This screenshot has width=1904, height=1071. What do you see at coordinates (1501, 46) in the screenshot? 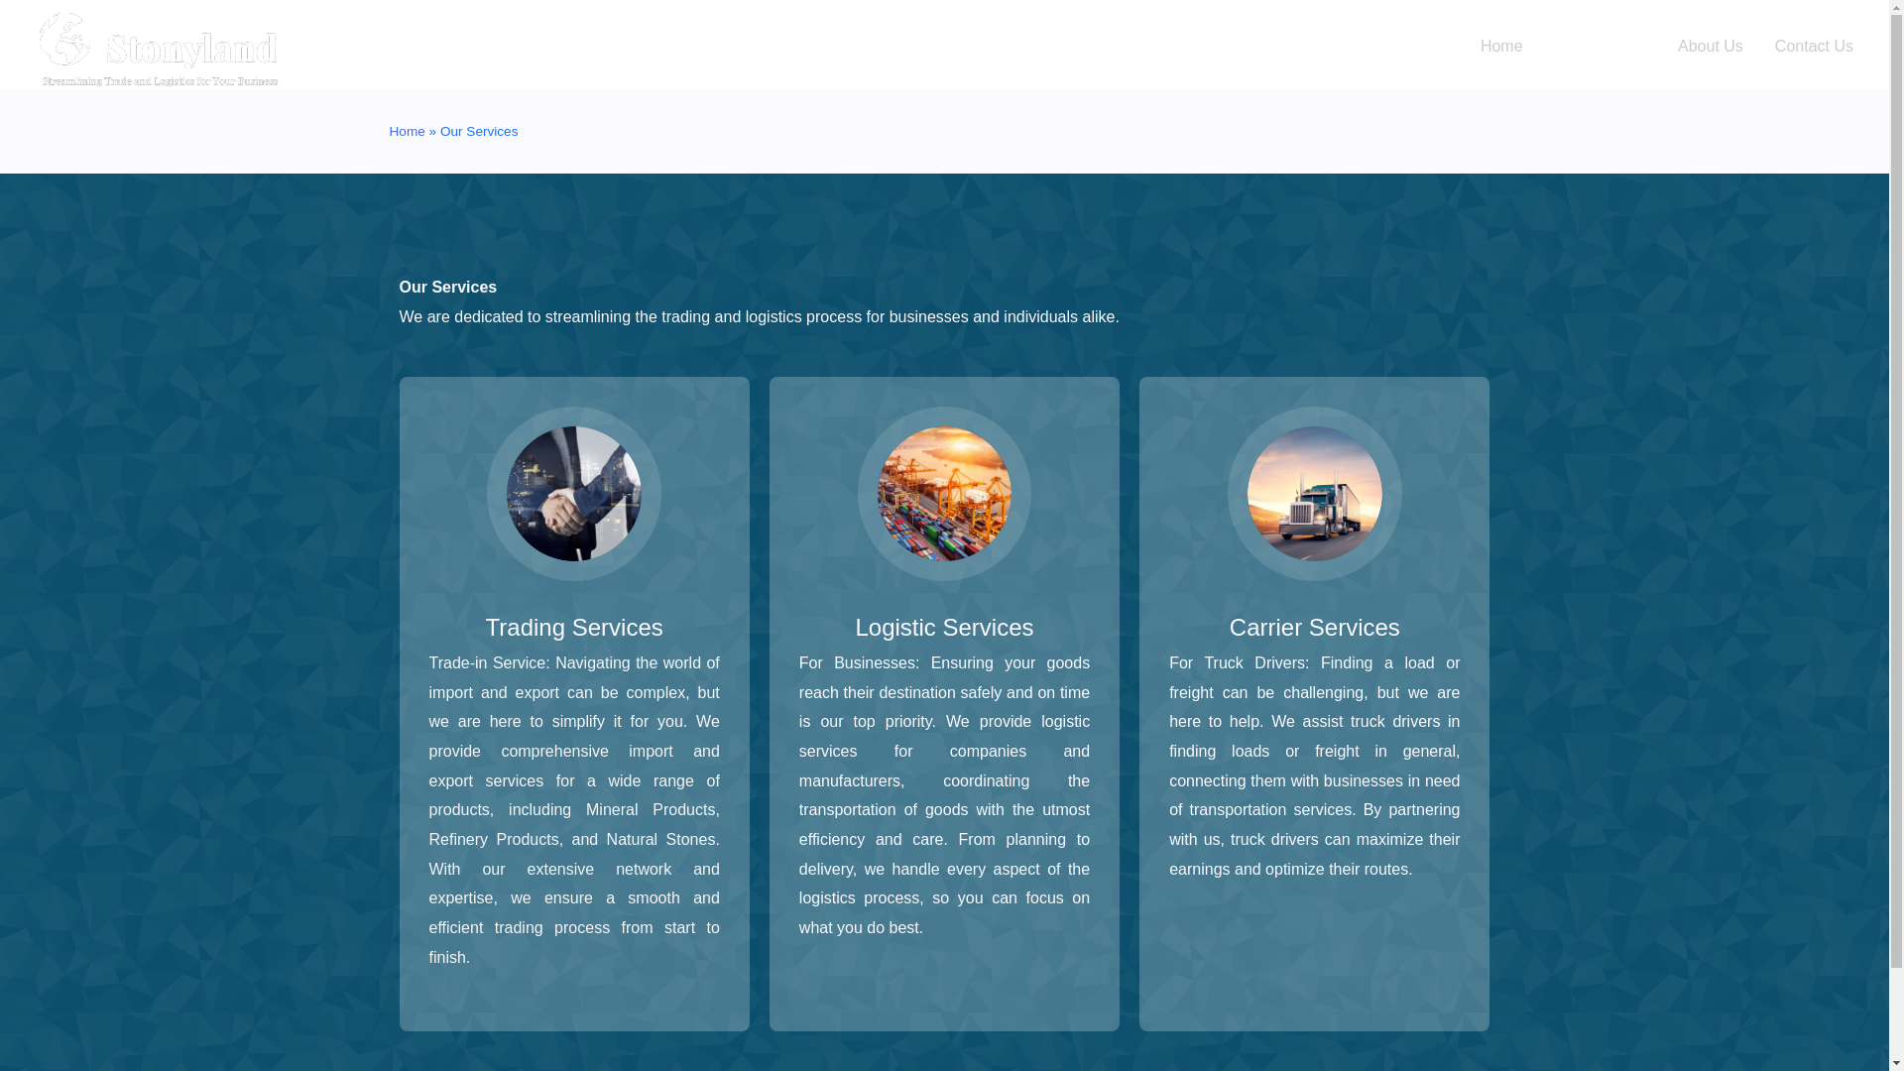
I see `Home` at bounding box center [1501, 46].